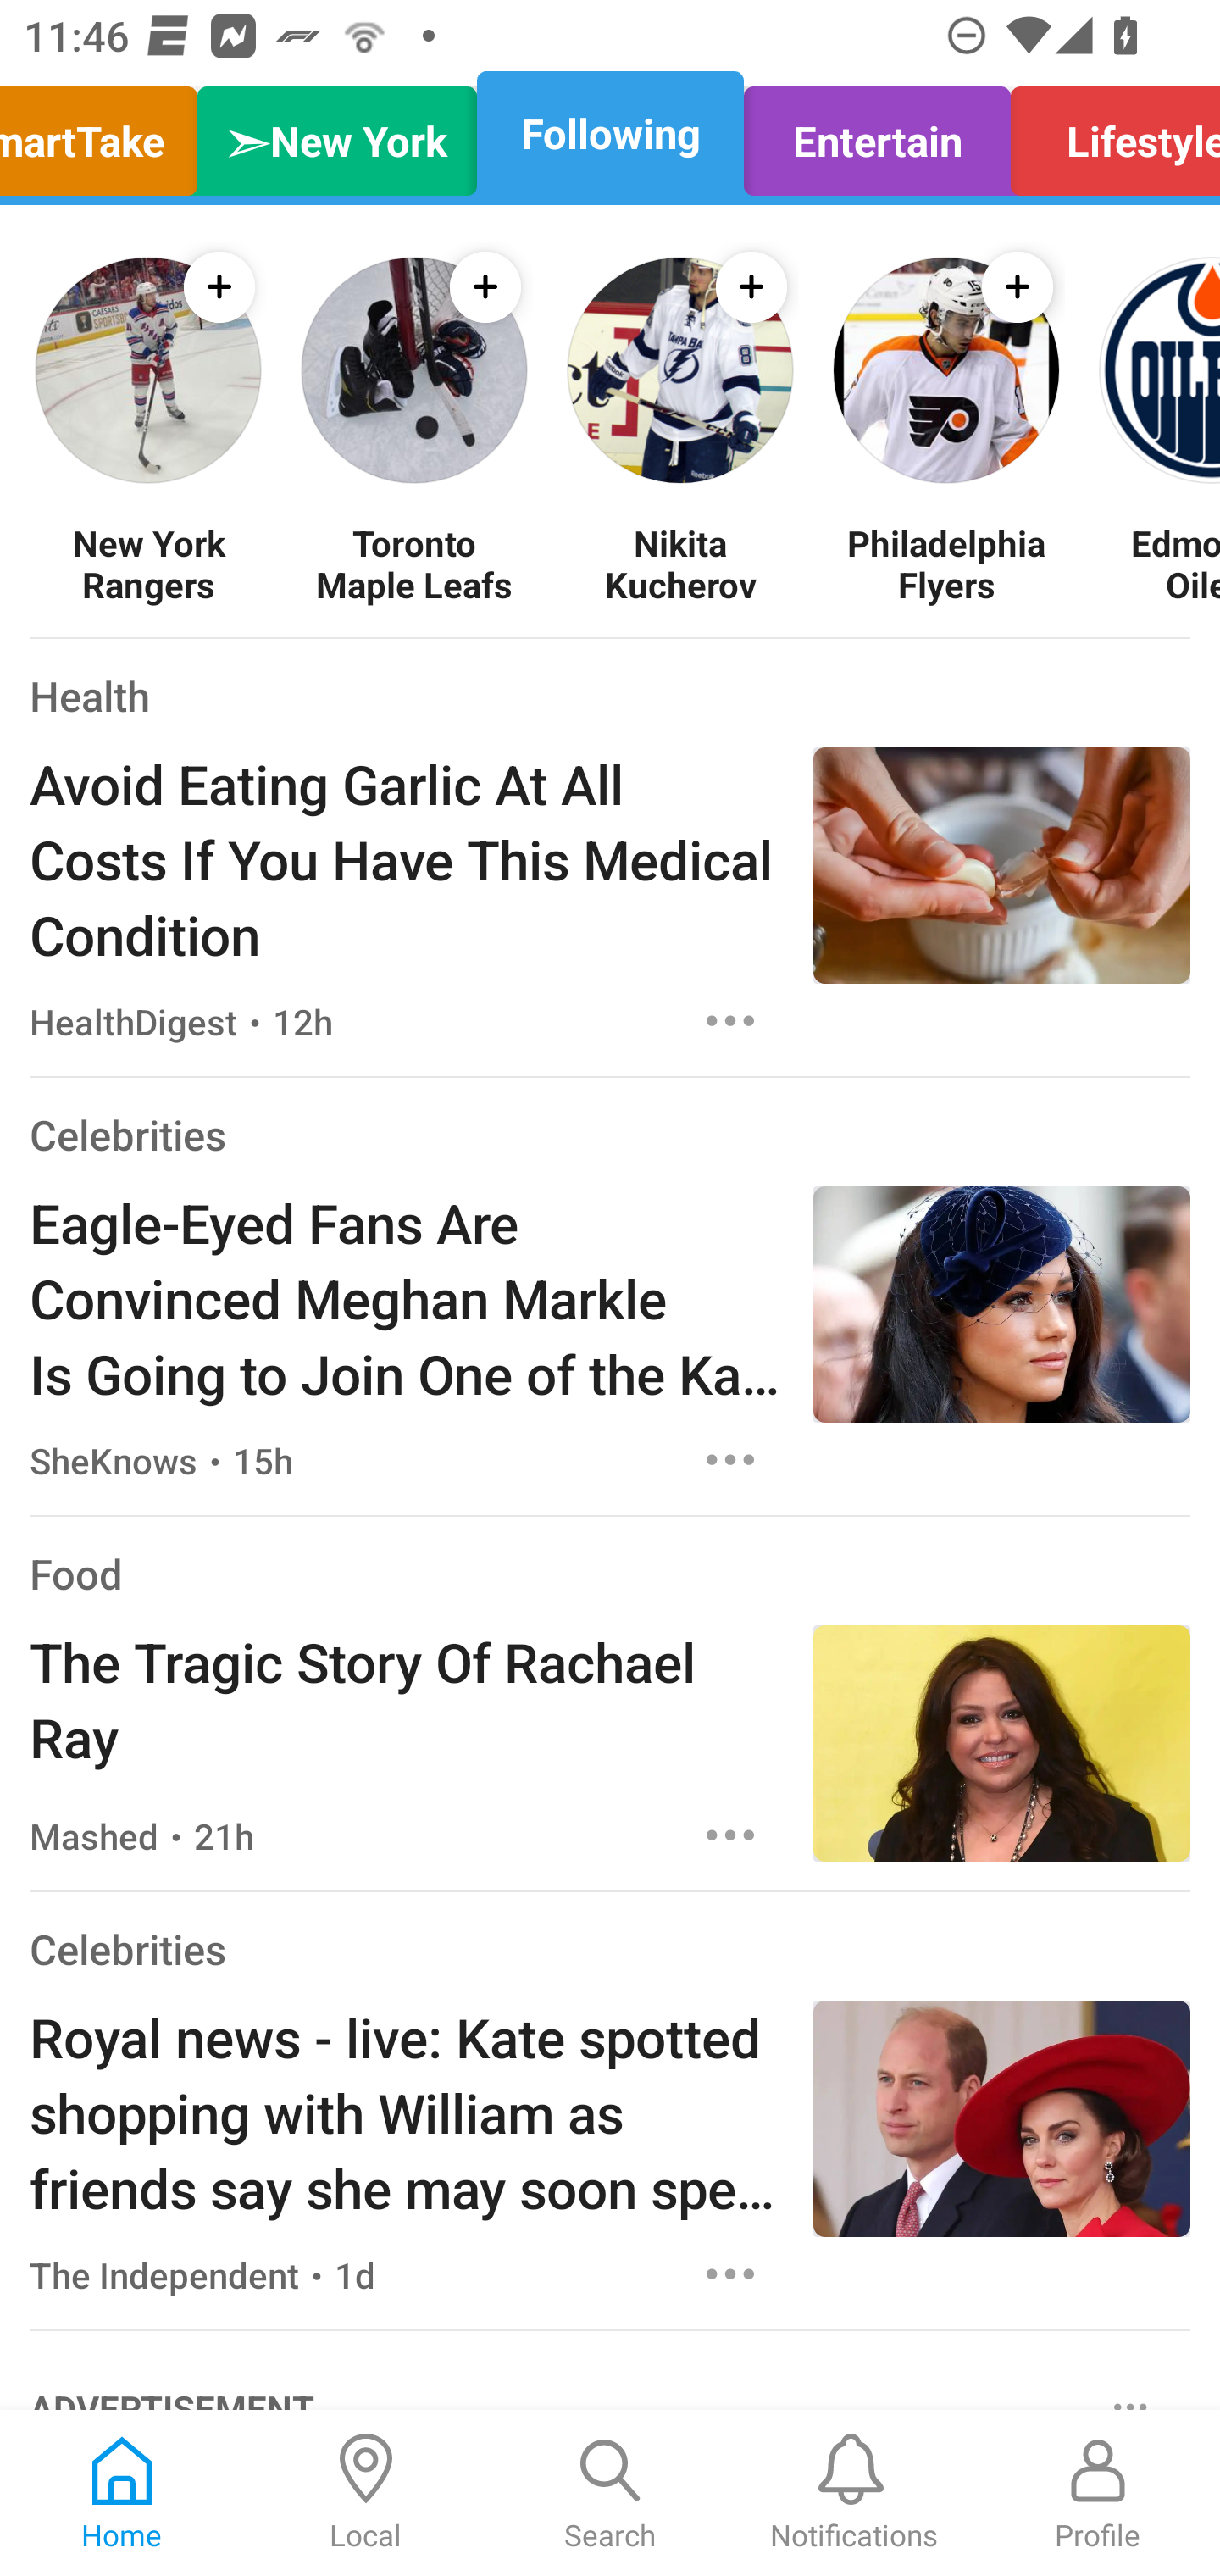  What do you see at coordinates (730, 1461) in the screenshot?
I see `Options` at bounding box center [730, 1461].